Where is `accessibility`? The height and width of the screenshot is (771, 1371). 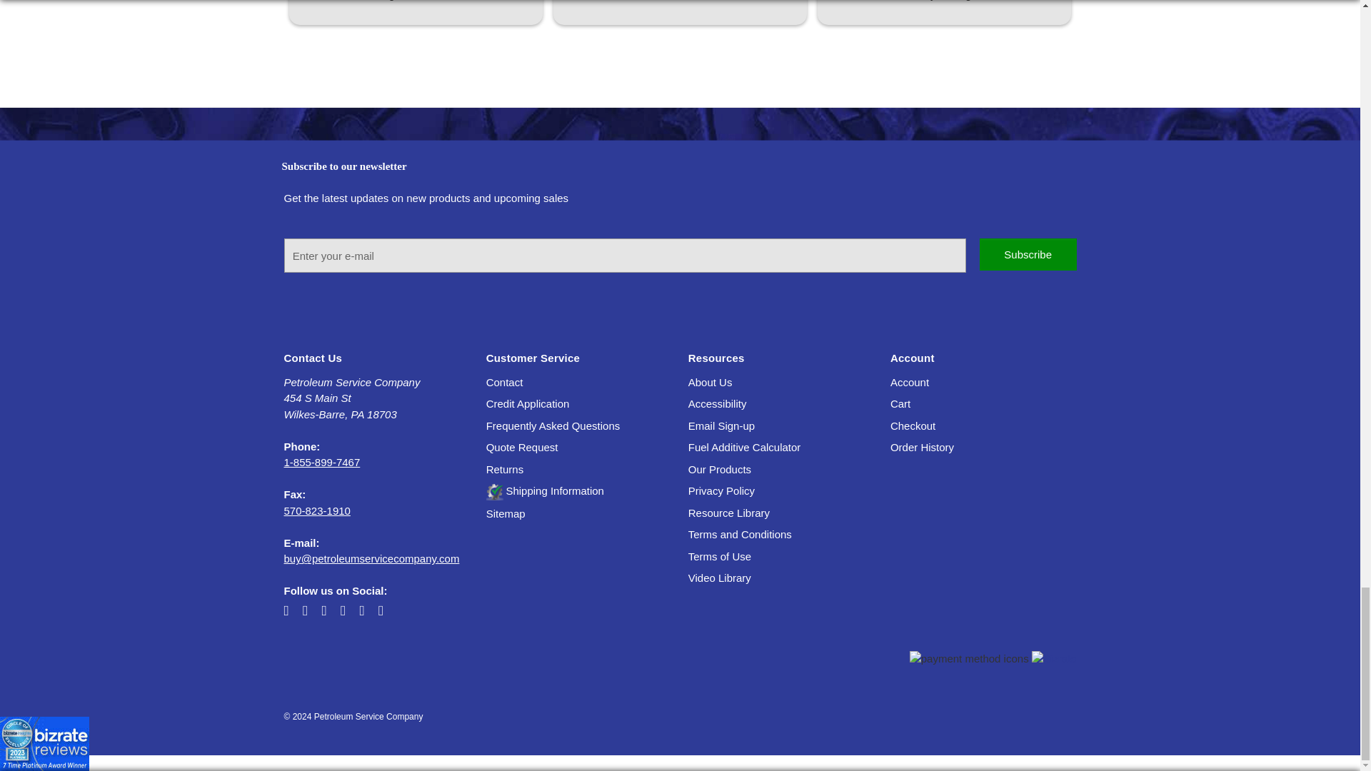 accessibility is located at coordinates (717, 403).